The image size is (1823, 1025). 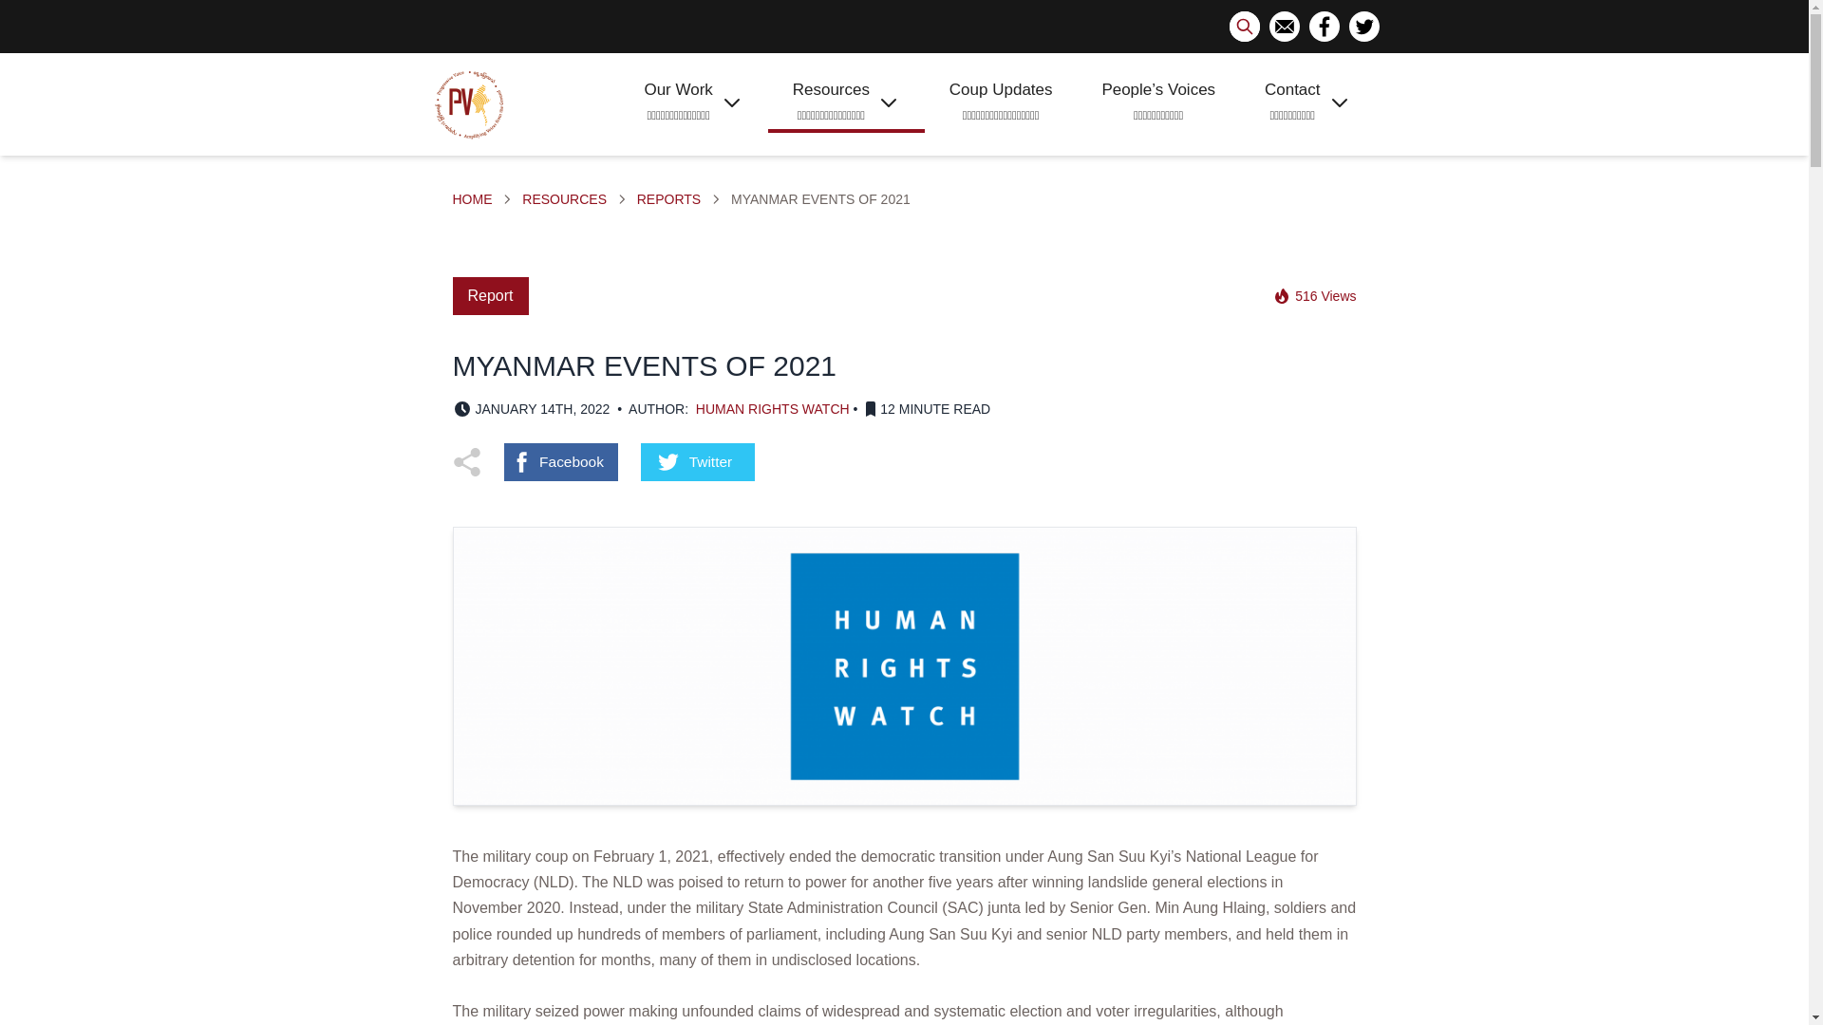 I want to click on Share on Twitter, so click(x=697, y=461).